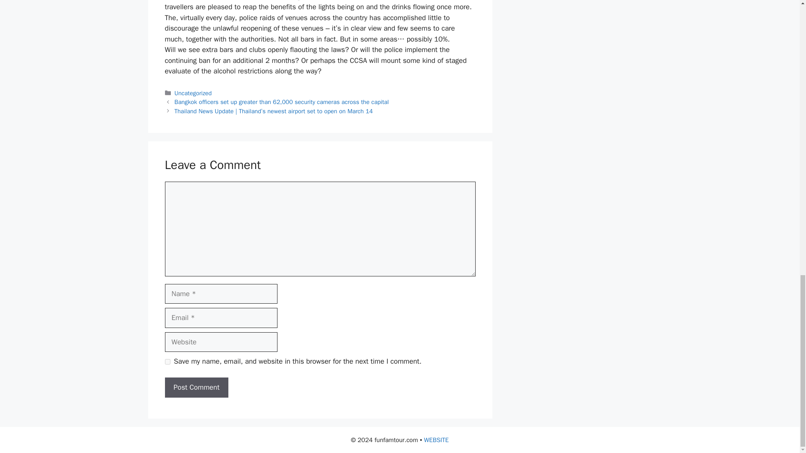  What do you see at coordinates (436, 440) in the screenshot?
I see `WEBSITE` at bounding box center [436, 440].